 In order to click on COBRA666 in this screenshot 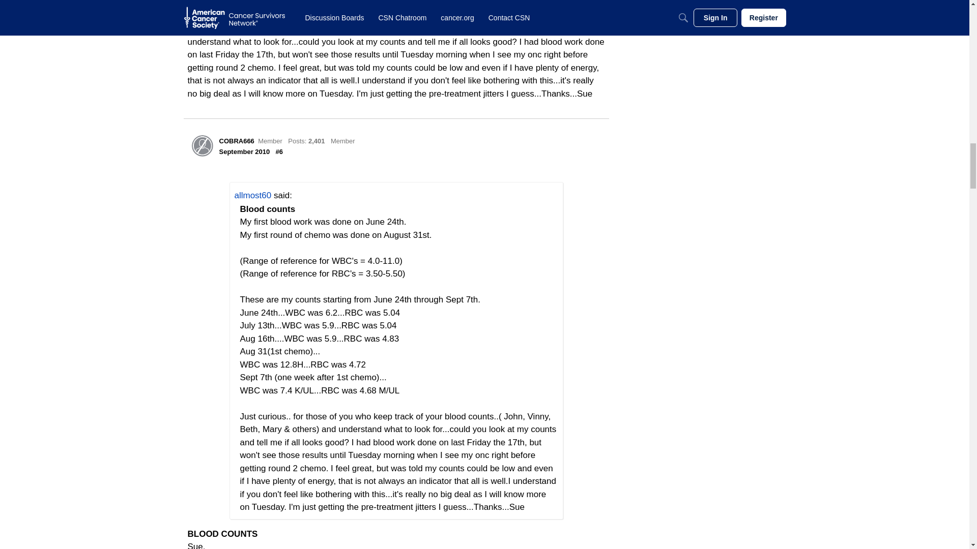, I will do `click(236, 141)`.